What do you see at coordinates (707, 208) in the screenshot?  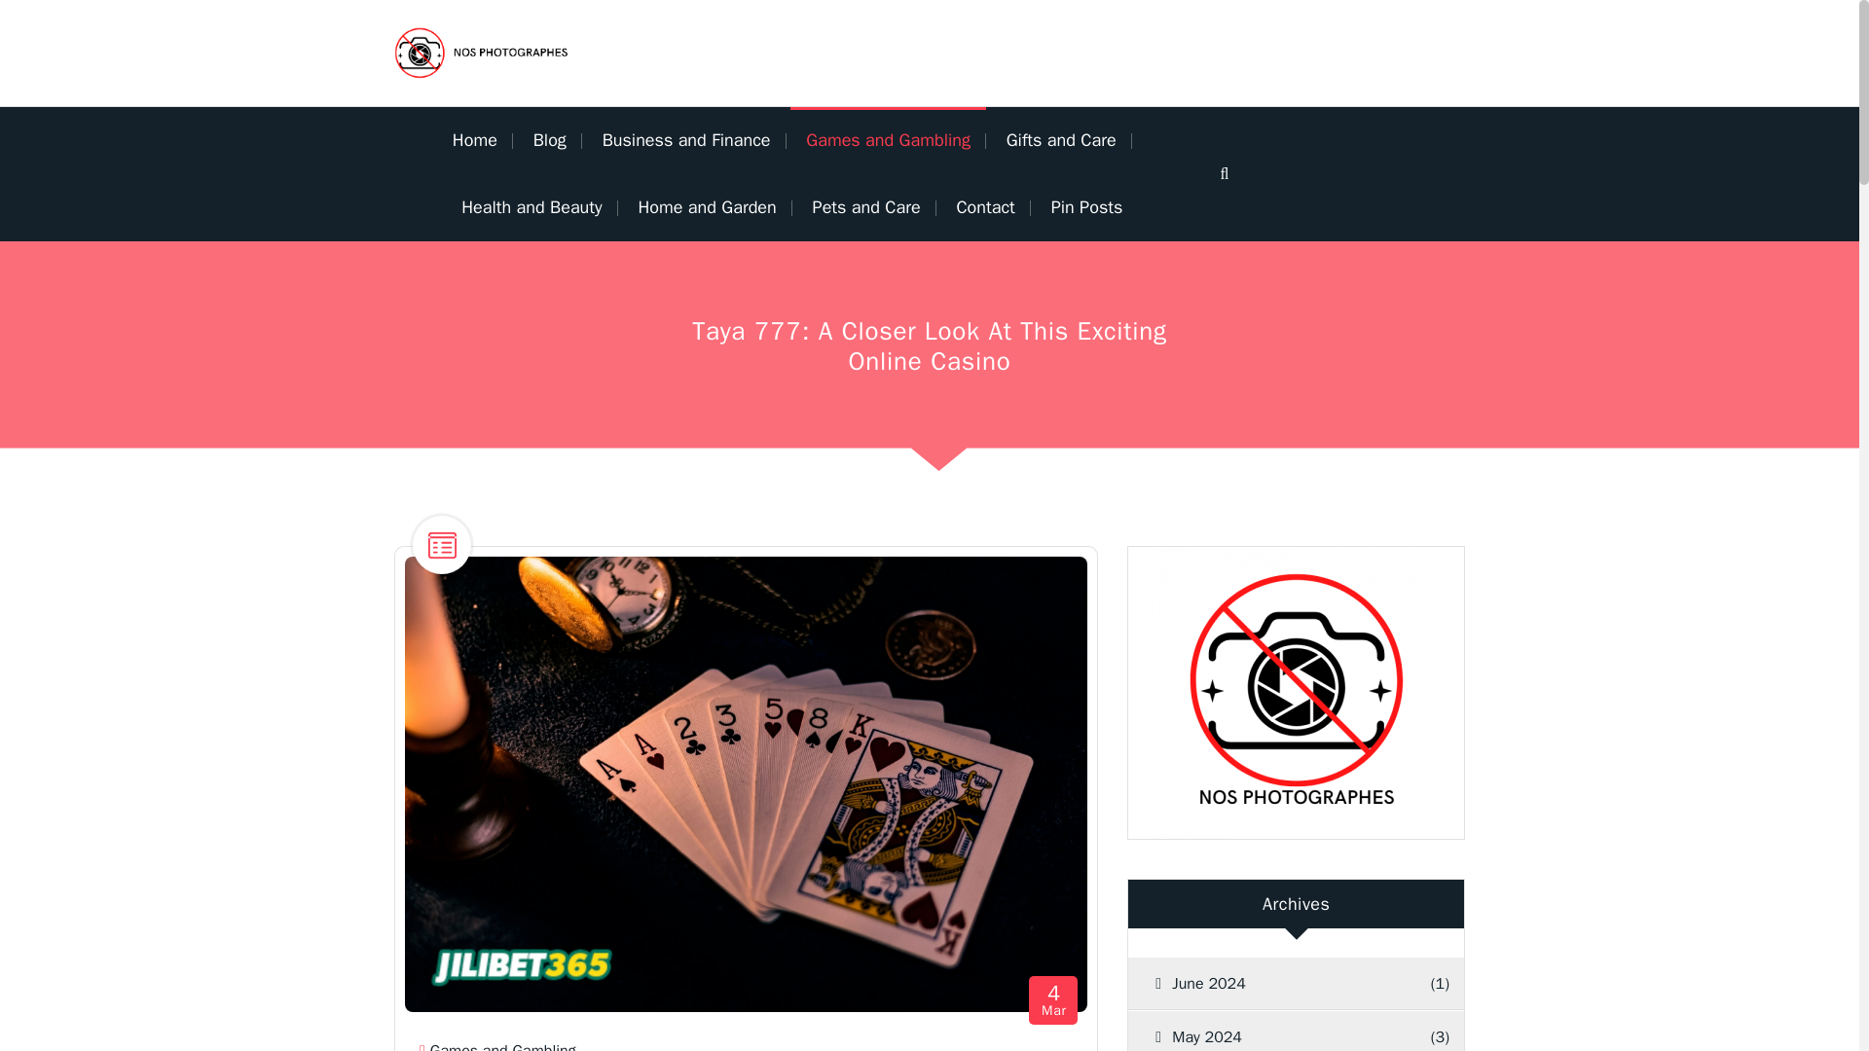 I see `Blog` at bounding box center [707, 208].